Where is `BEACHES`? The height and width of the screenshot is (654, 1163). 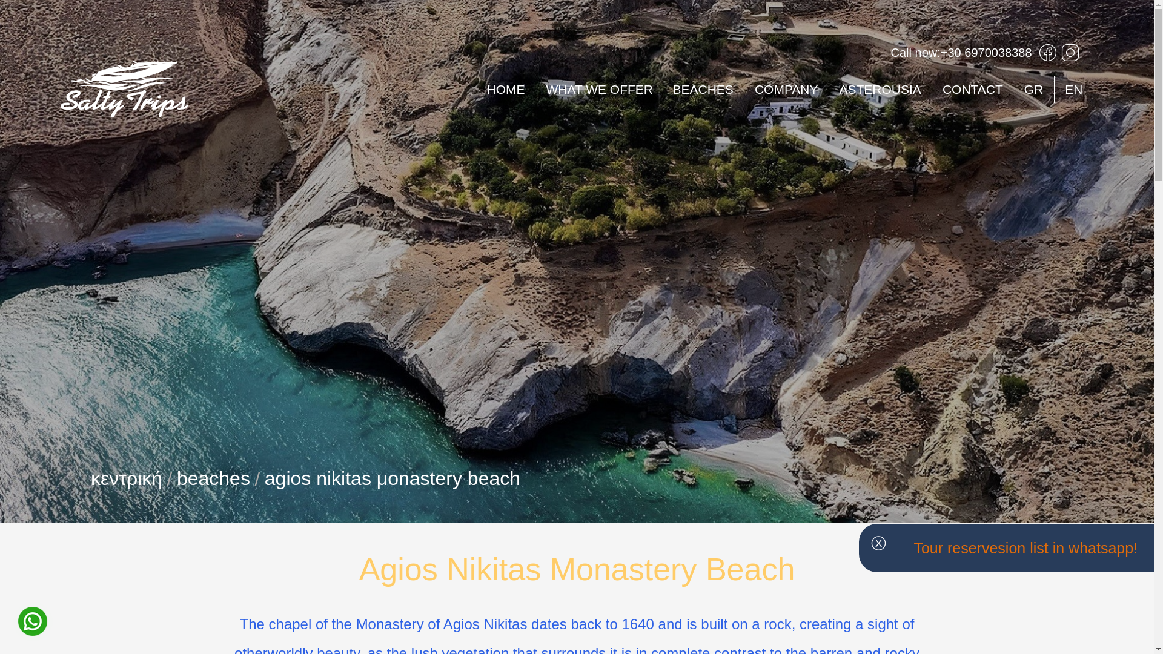 BEACHES is located at coordinates (703, 88).